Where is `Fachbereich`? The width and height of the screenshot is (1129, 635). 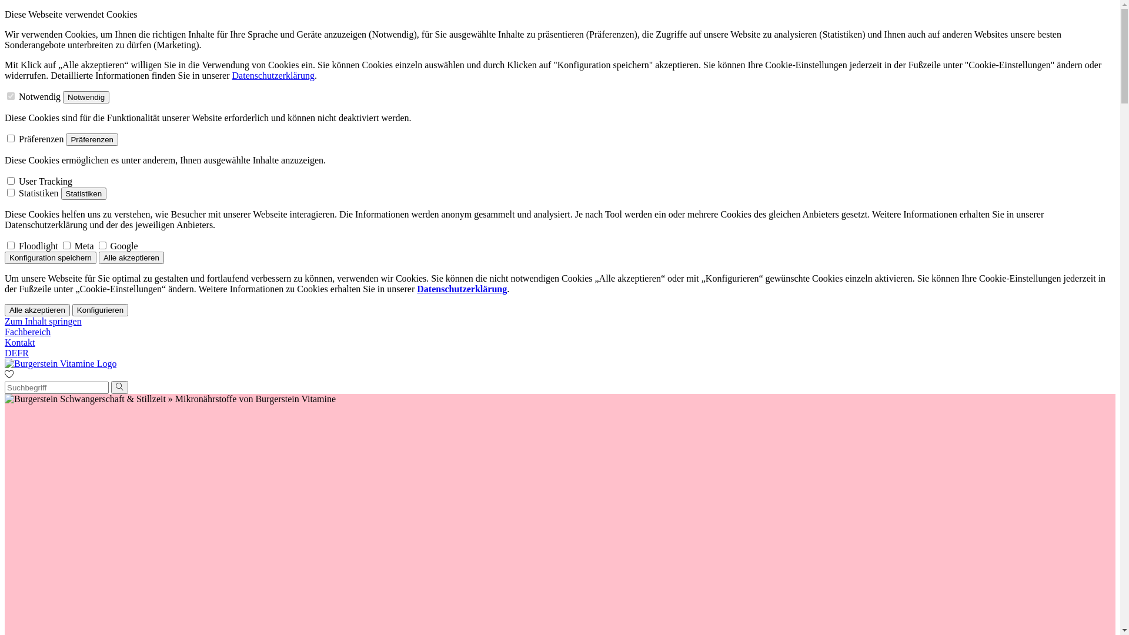
Fachbereich is located at coordinates (28, 332).